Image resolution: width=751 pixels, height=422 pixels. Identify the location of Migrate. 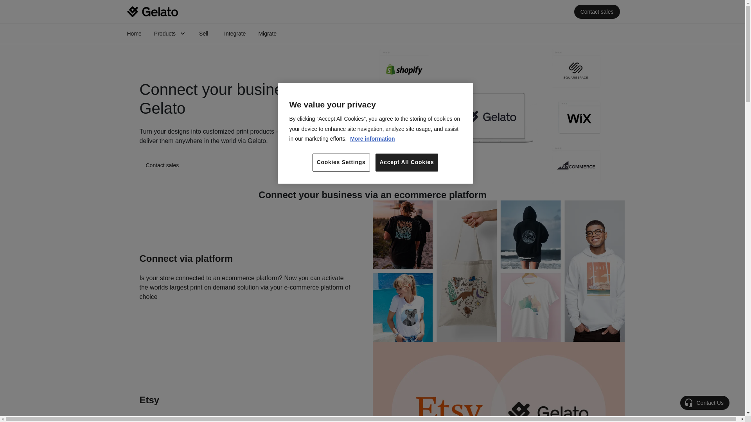
(267, 34).